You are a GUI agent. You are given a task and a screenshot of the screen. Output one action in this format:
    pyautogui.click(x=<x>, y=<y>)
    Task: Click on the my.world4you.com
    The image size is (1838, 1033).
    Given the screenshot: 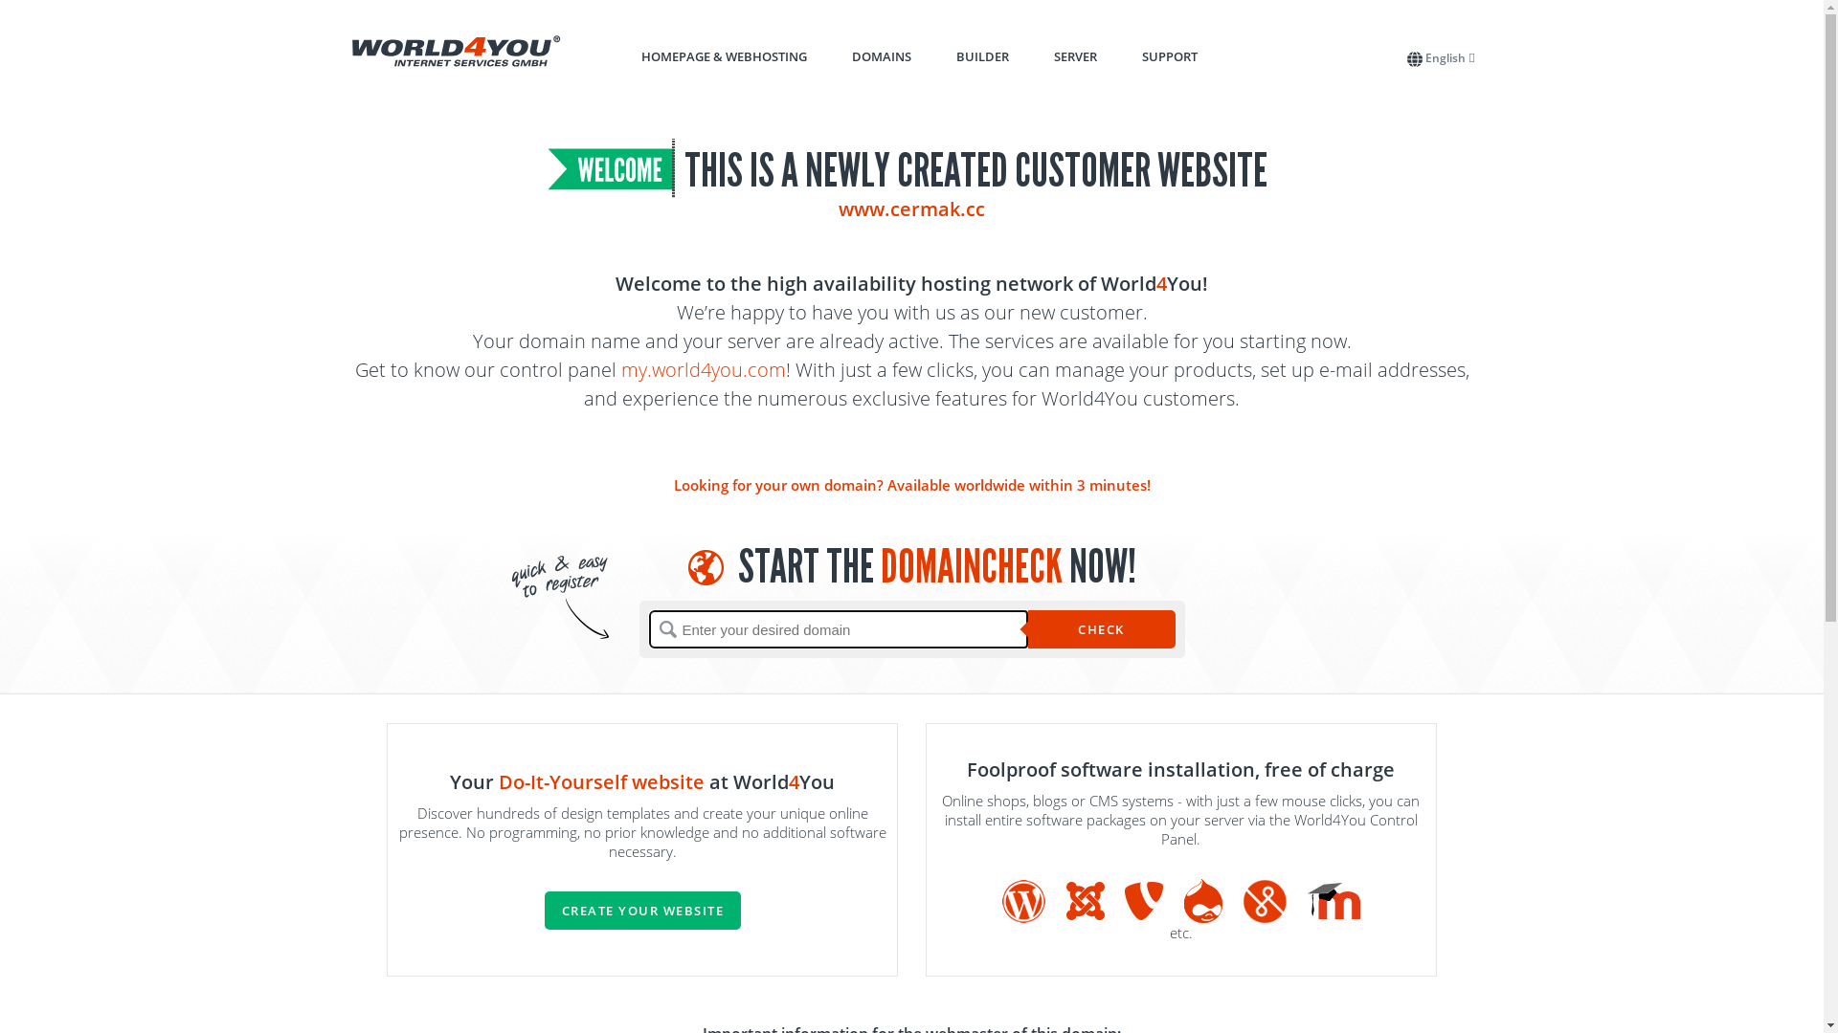 What is the action you would take?
    pyautogui.click(x=703, y=369)
    